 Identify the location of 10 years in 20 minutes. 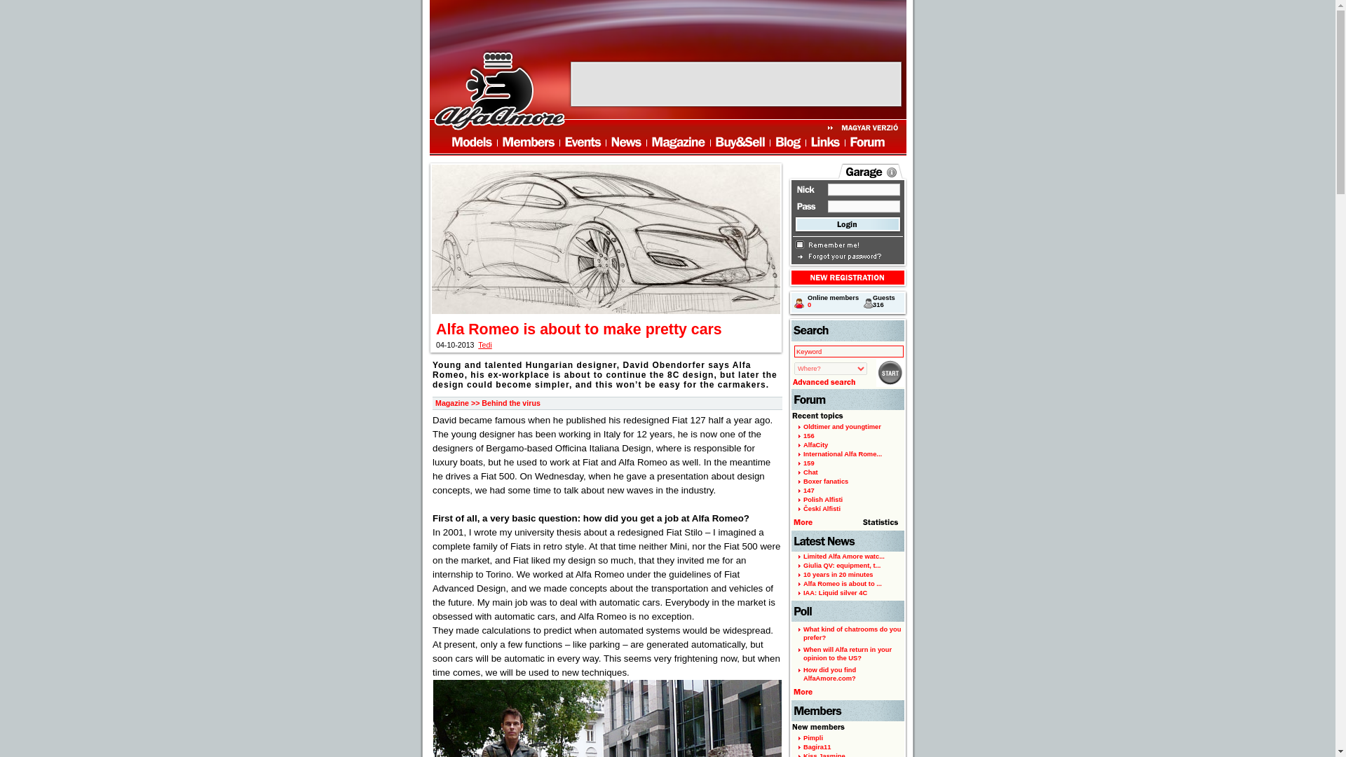
(838, 575).